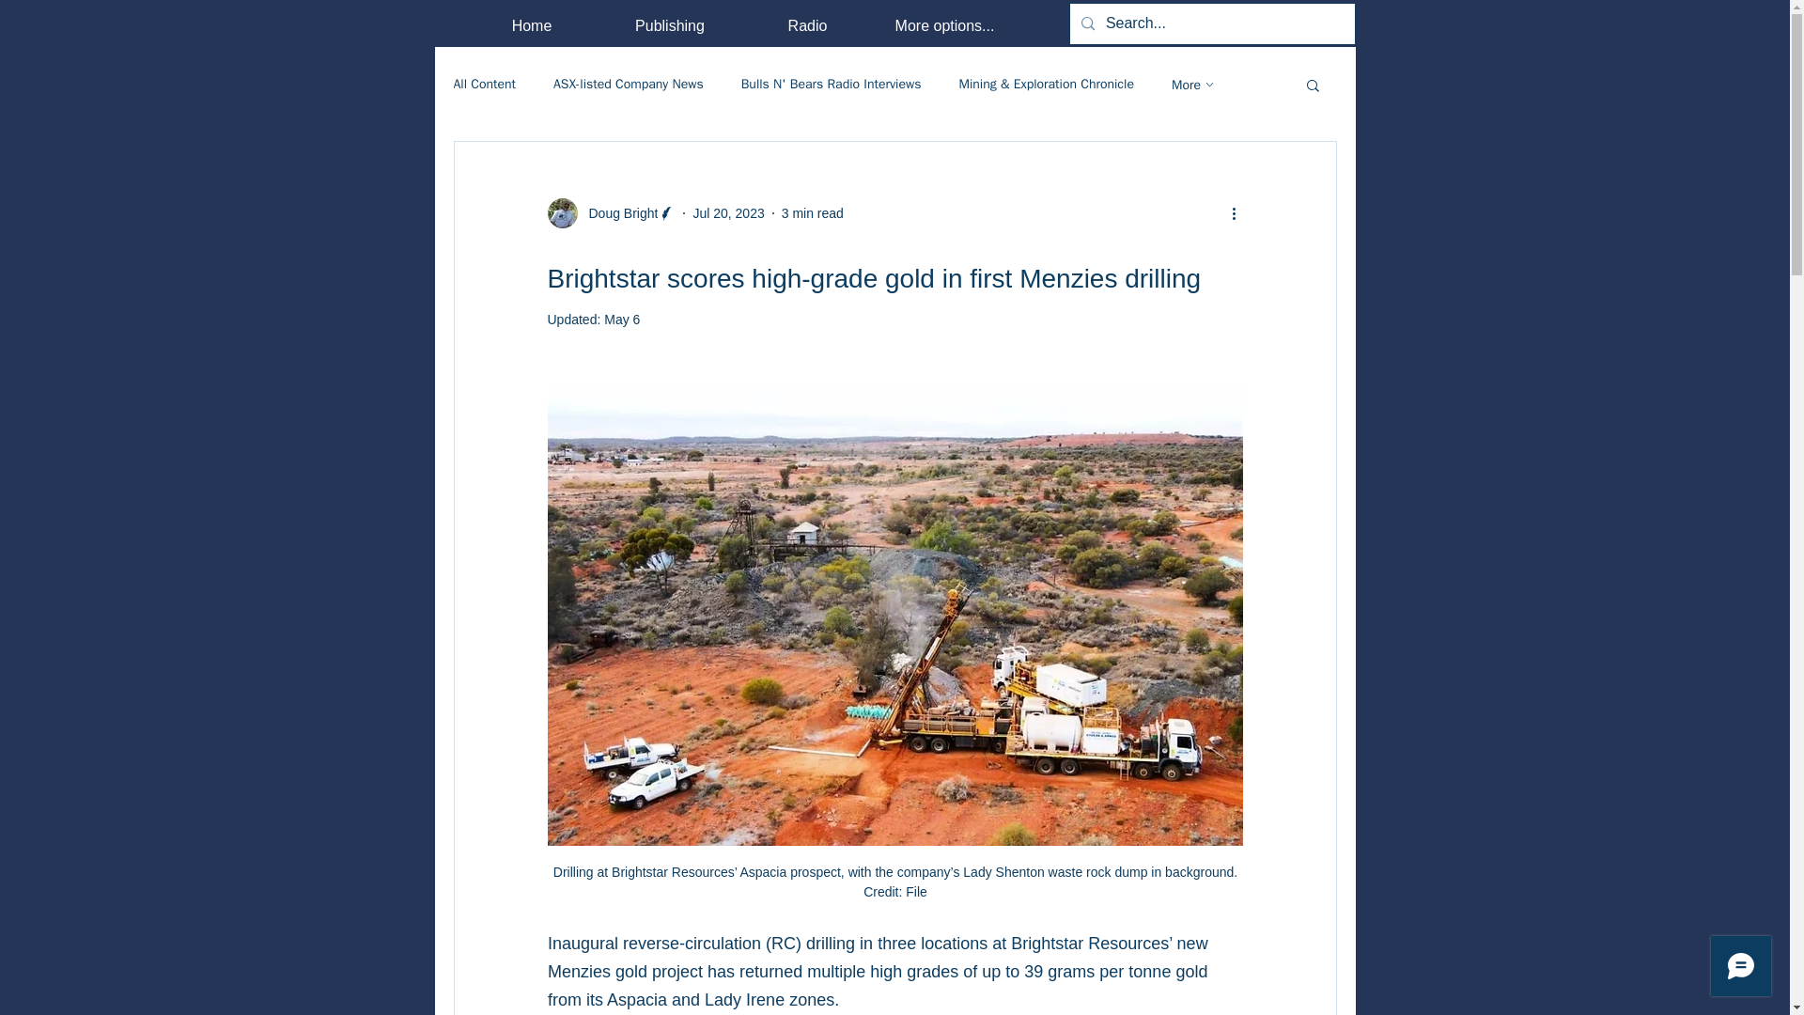  Describe the element at coordinates (617, 212) in the screenshot. I see `Doug Bright` at that location.